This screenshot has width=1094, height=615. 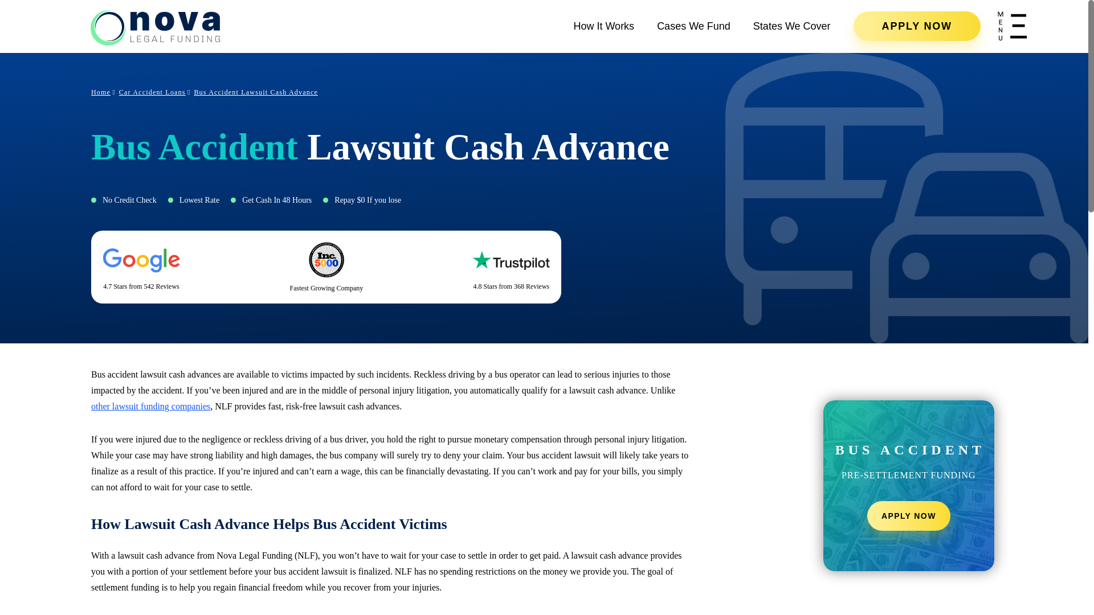 I want to click on How It Works, so click(x=604, y=26).